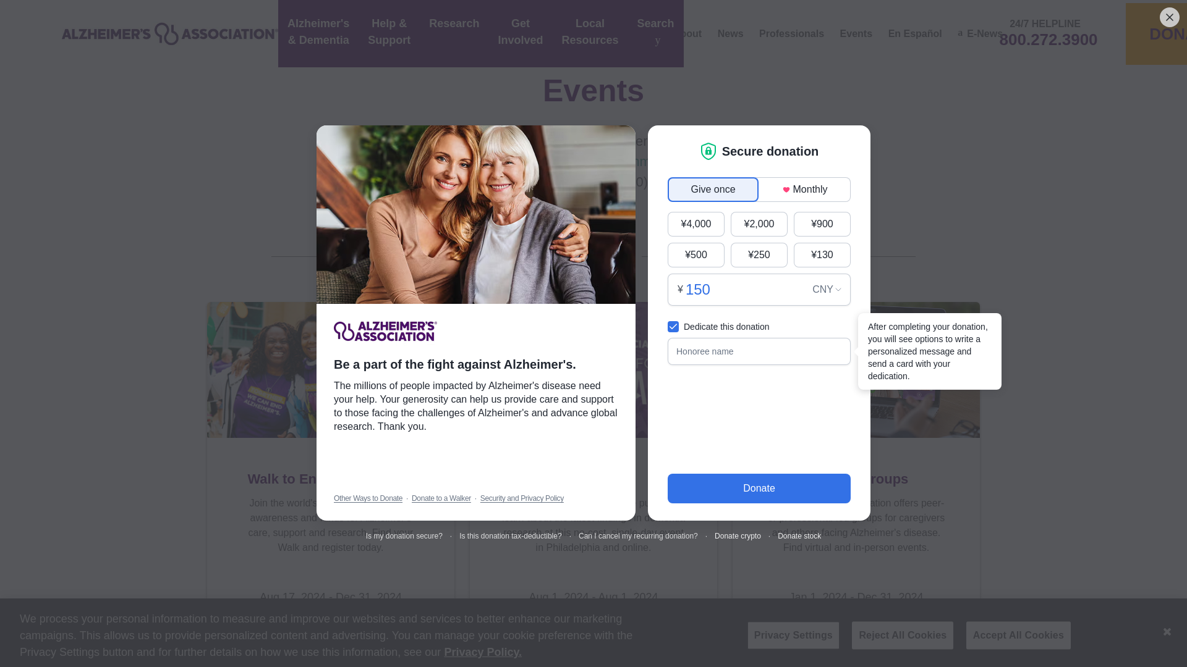 The width and height of the screenshot is (1187, 667). Describe the element at coordinates (730, 33) in the screenshot. I see `News` at that location.